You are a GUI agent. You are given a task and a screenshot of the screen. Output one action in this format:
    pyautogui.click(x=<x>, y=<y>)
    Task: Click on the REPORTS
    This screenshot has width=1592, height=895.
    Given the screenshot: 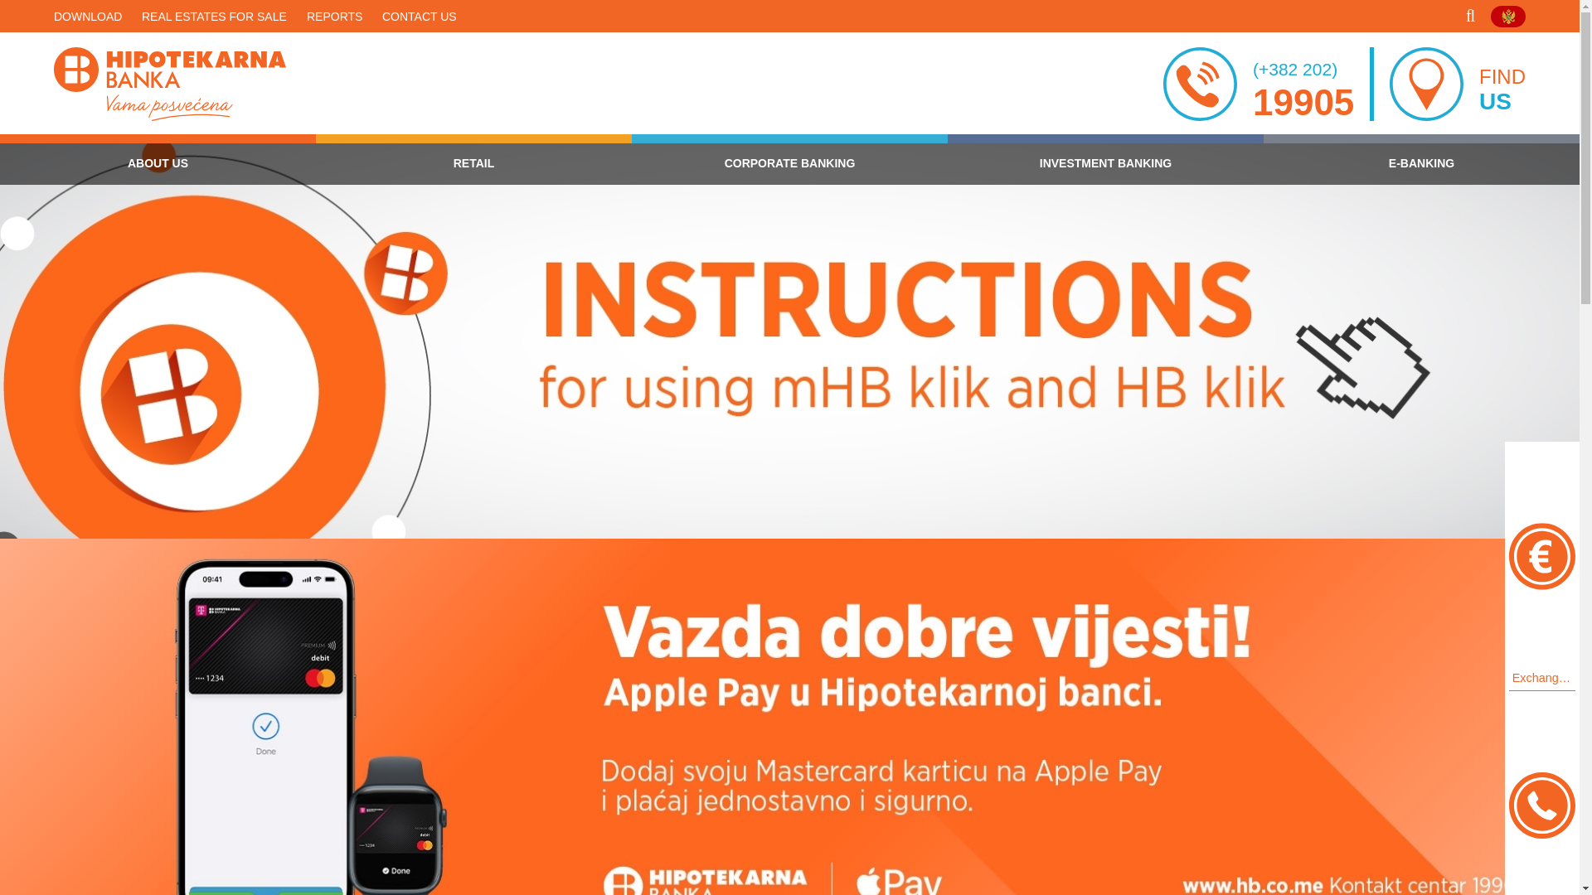 What is the action you would take?
    pyautogui.click(x=1473, y=15)
    